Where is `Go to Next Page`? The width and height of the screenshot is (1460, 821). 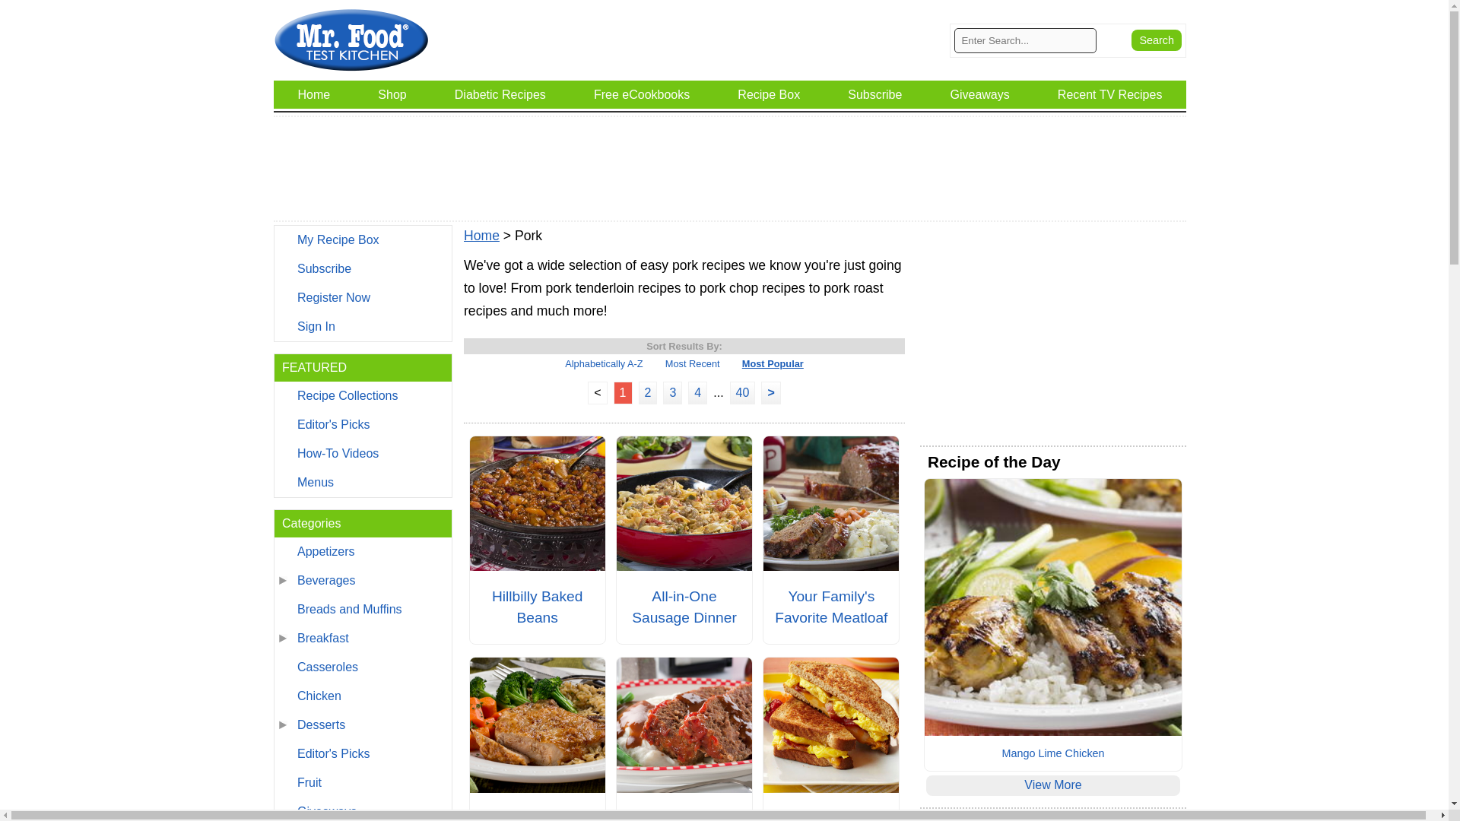
Go to Next Page is located at coordinates (770, 392).